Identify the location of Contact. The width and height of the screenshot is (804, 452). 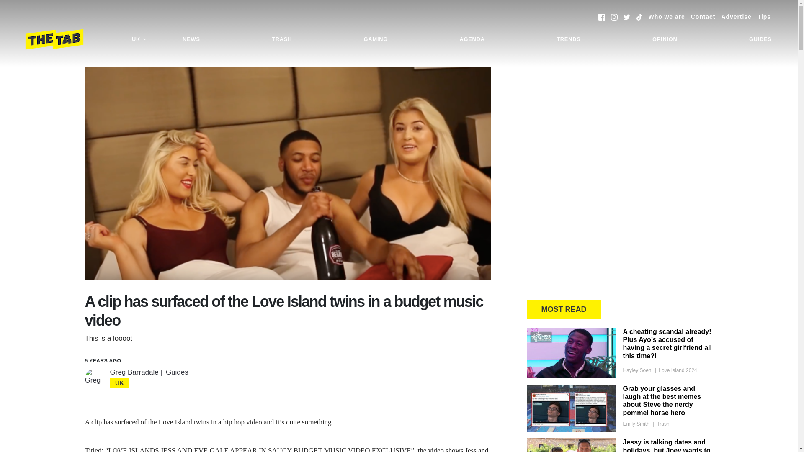
(703, 17).